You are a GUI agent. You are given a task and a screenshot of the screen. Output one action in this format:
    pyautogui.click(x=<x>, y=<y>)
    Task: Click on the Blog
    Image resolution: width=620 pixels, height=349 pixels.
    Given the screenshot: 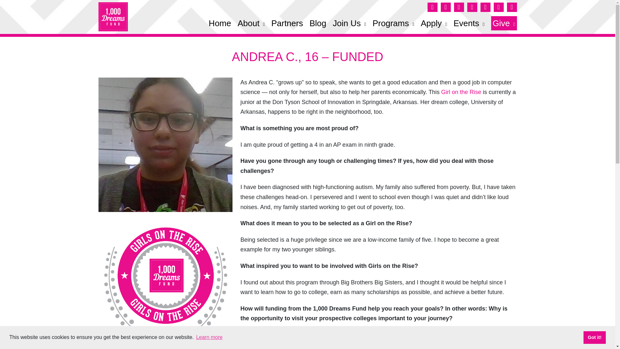 What is the action you would take?
    pyautogui.click(x=318, y=23)
    